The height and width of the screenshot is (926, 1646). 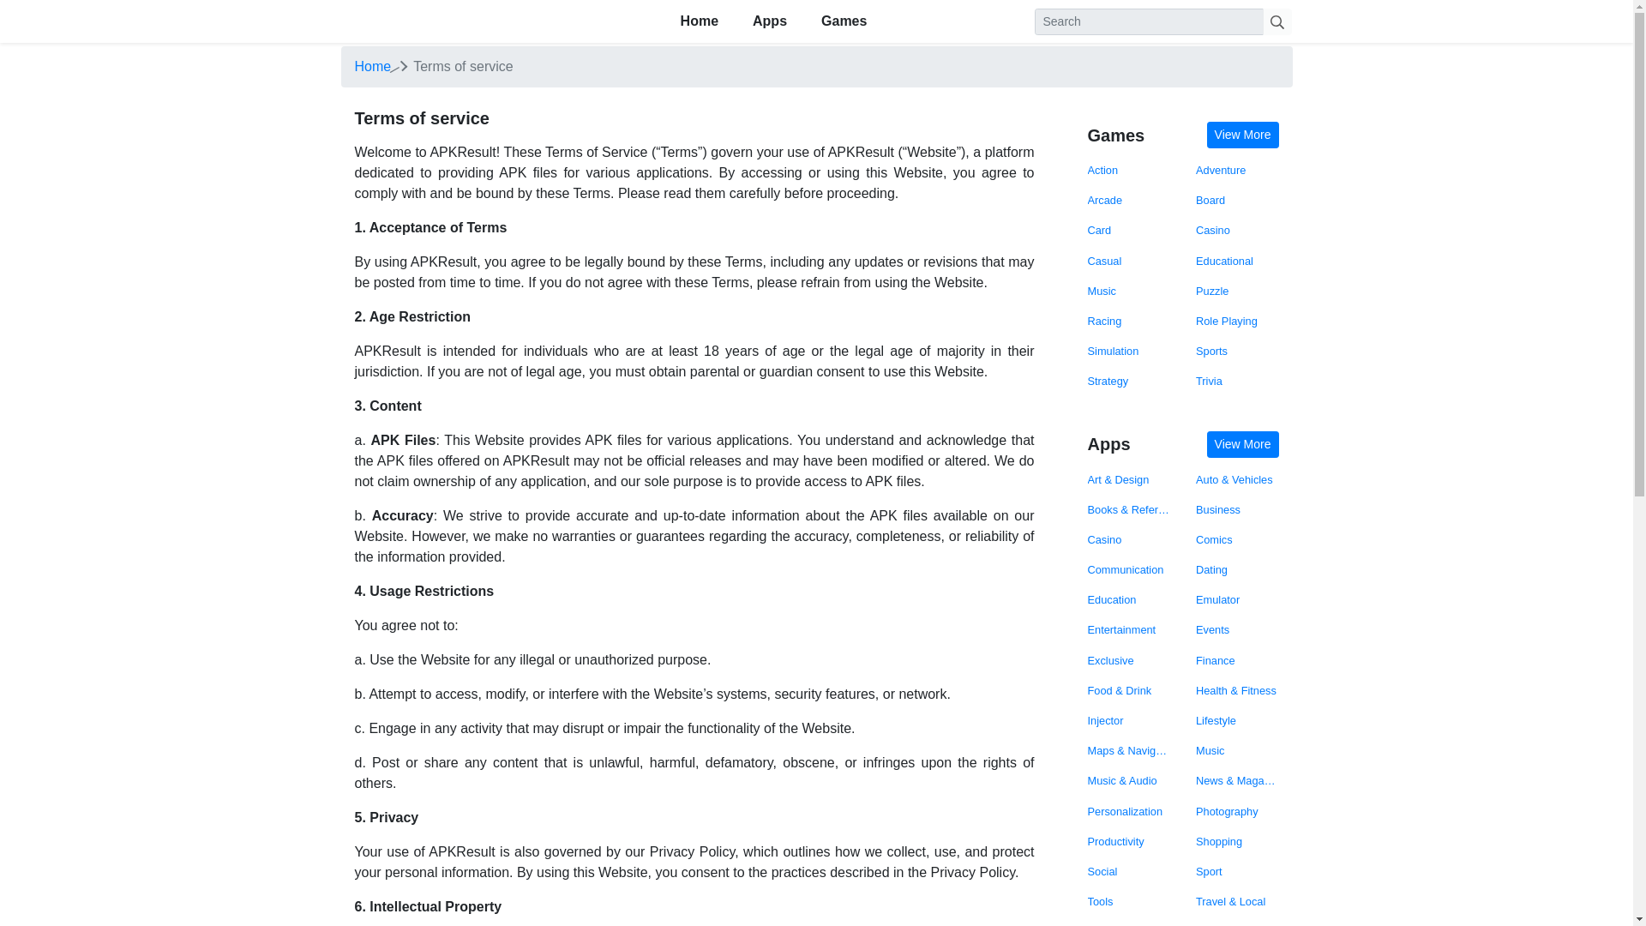 What do you see at coordinates (1237, 170) in the screenshot?
I see `Adventure` at bounding box center [1237, 170].